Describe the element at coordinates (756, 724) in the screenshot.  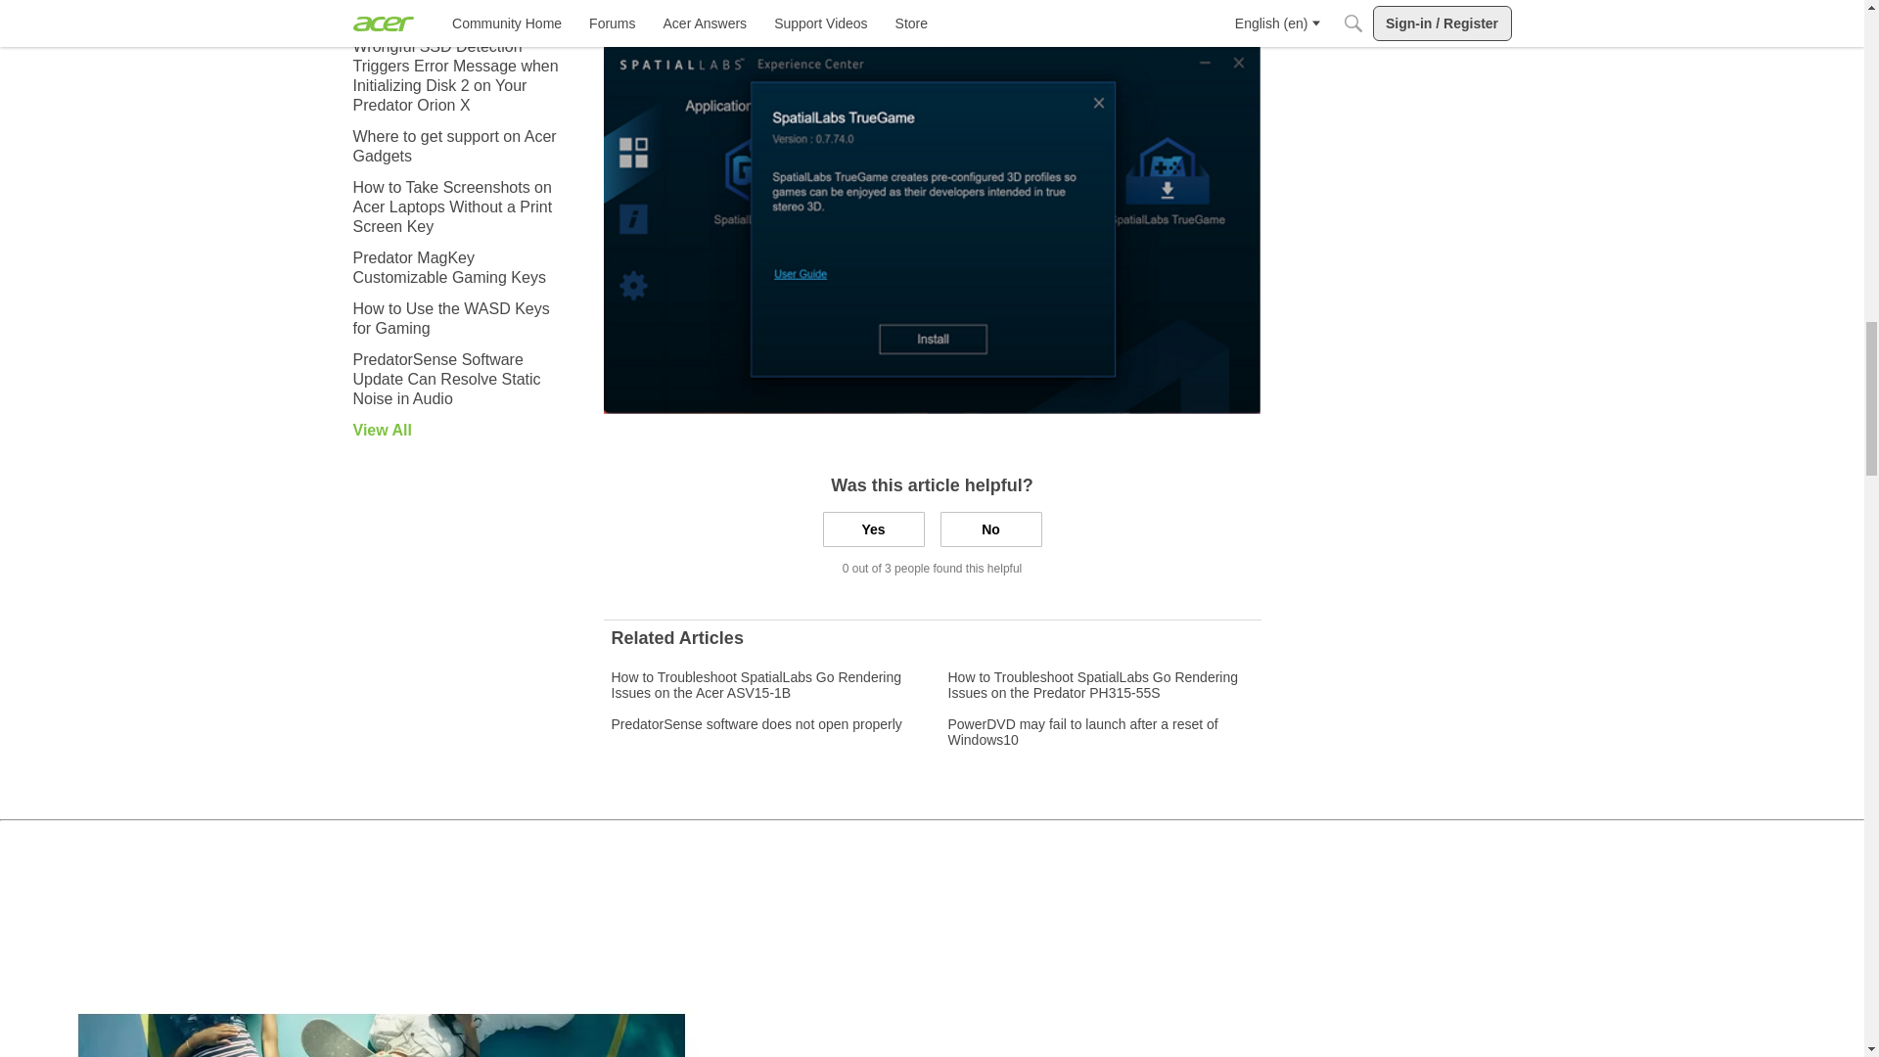
I see `PredatorSense software does not open properly` at that location.